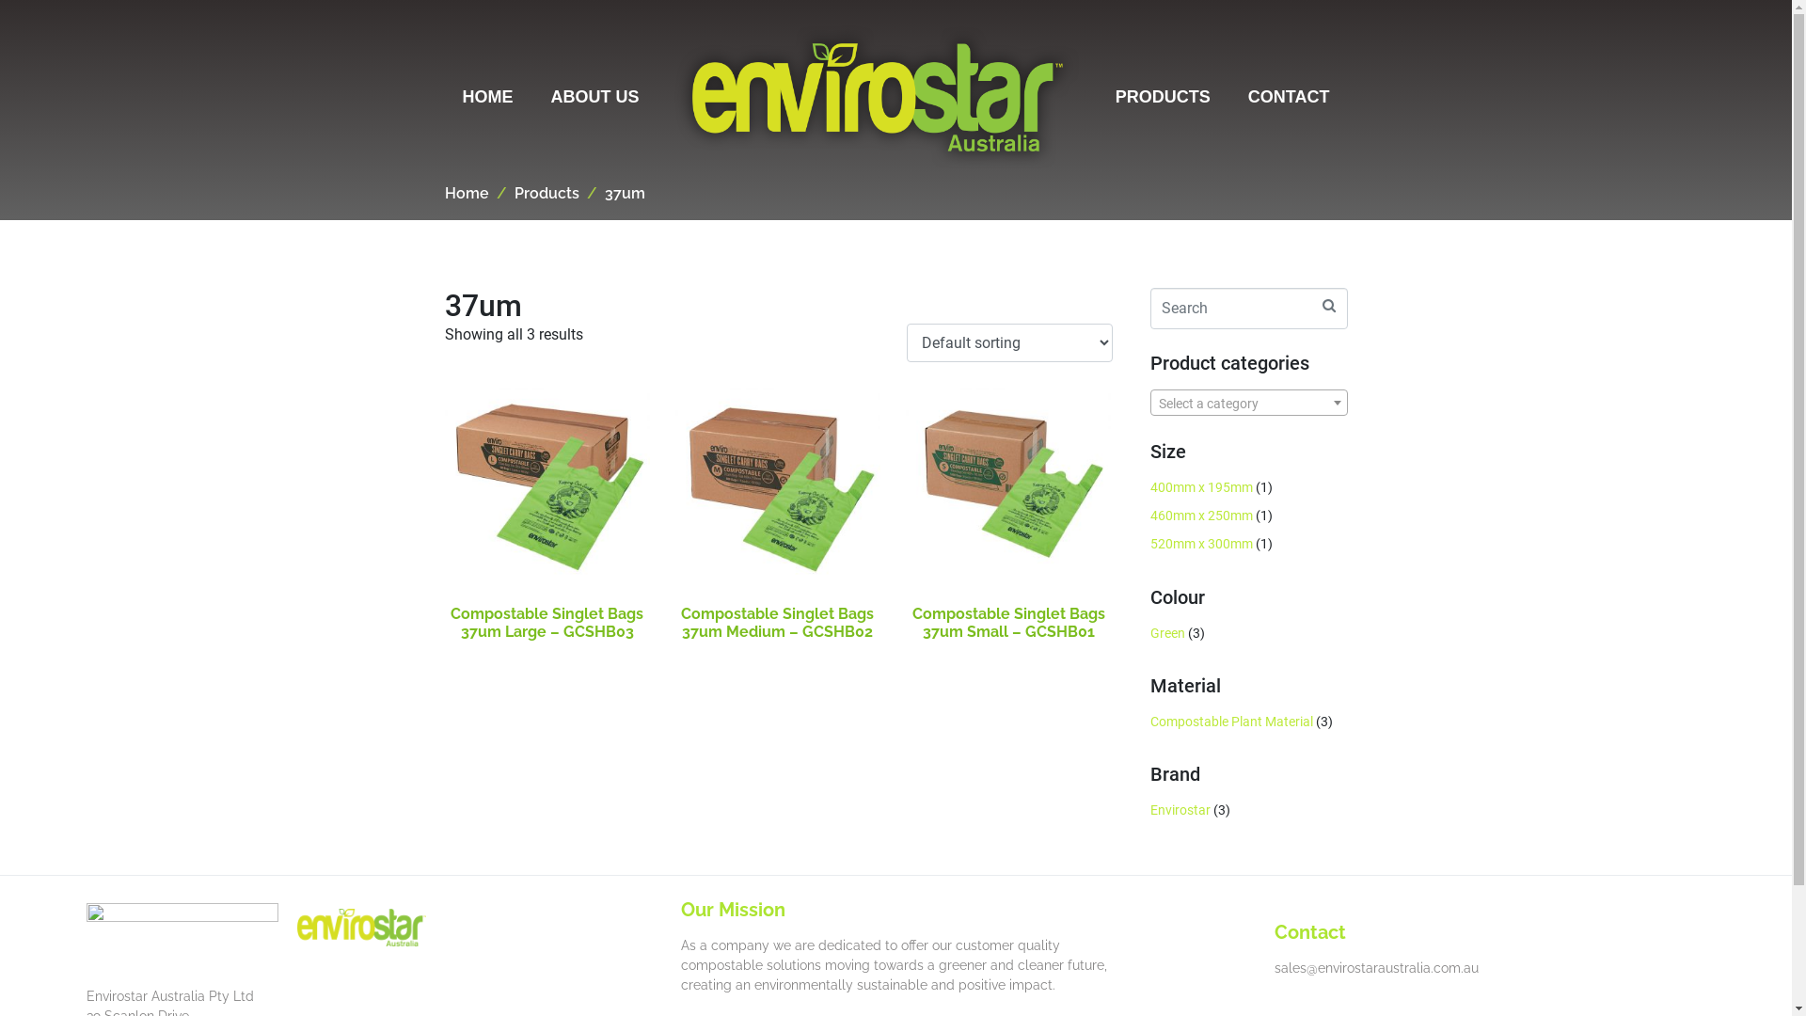 The width and height of the screenshot is (1806, 1016). I want to click on 400mm x 195mm, so click(1200, 486).